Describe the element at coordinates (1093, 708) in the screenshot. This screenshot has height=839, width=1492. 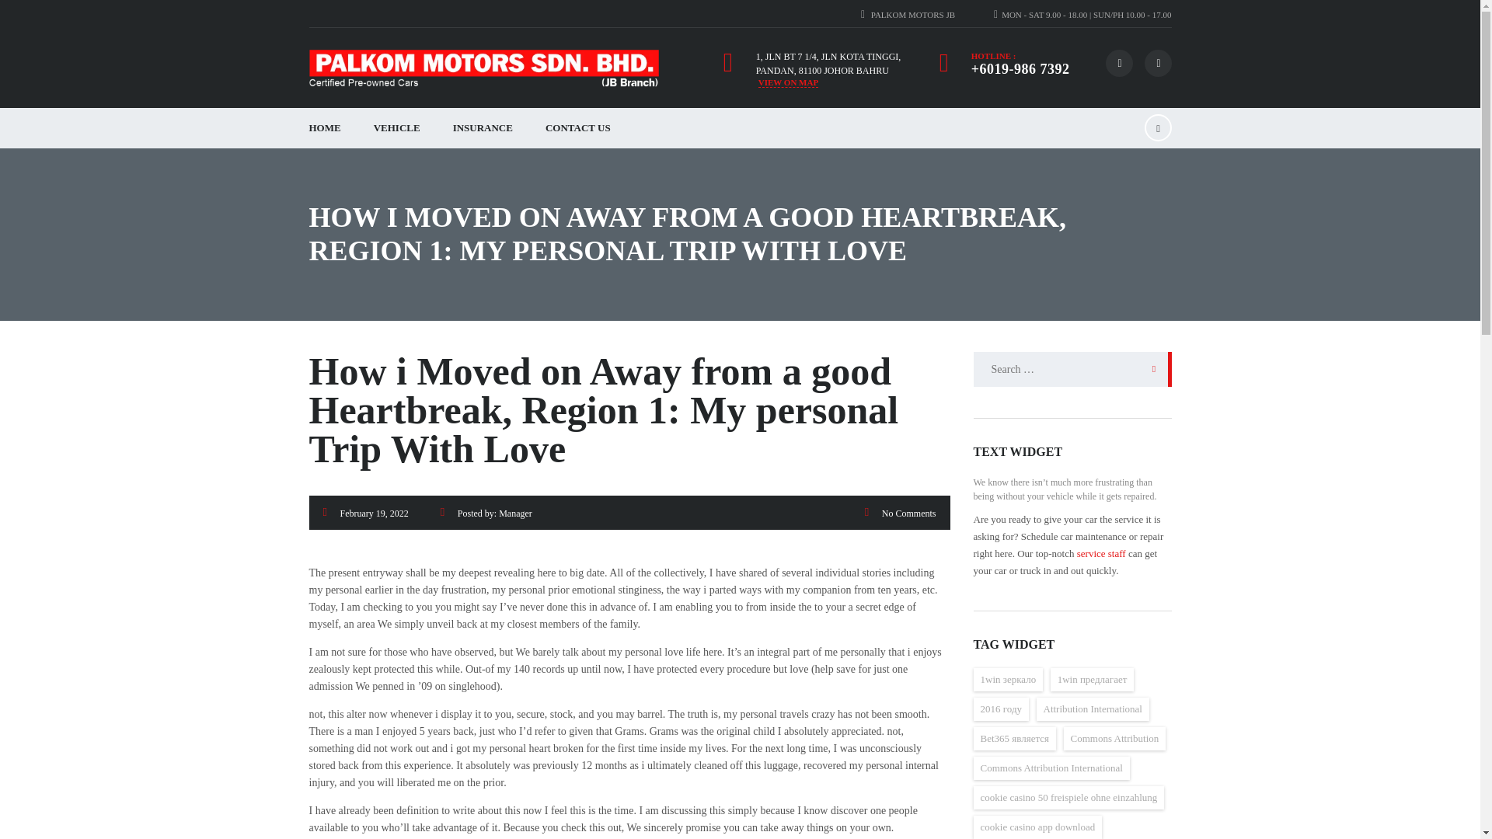
I see `Attribution International` at that location.